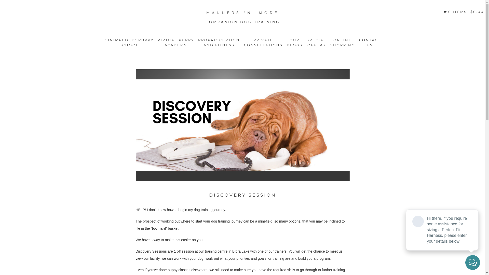 This screenshot has width=489, height=275. I want to click on SPECIAL
OFFERS, so click(316, 43).